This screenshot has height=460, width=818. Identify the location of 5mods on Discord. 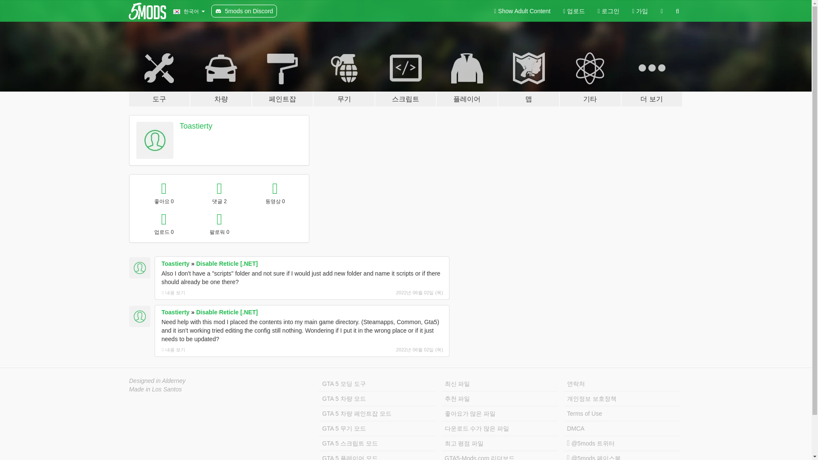
(244, 11).